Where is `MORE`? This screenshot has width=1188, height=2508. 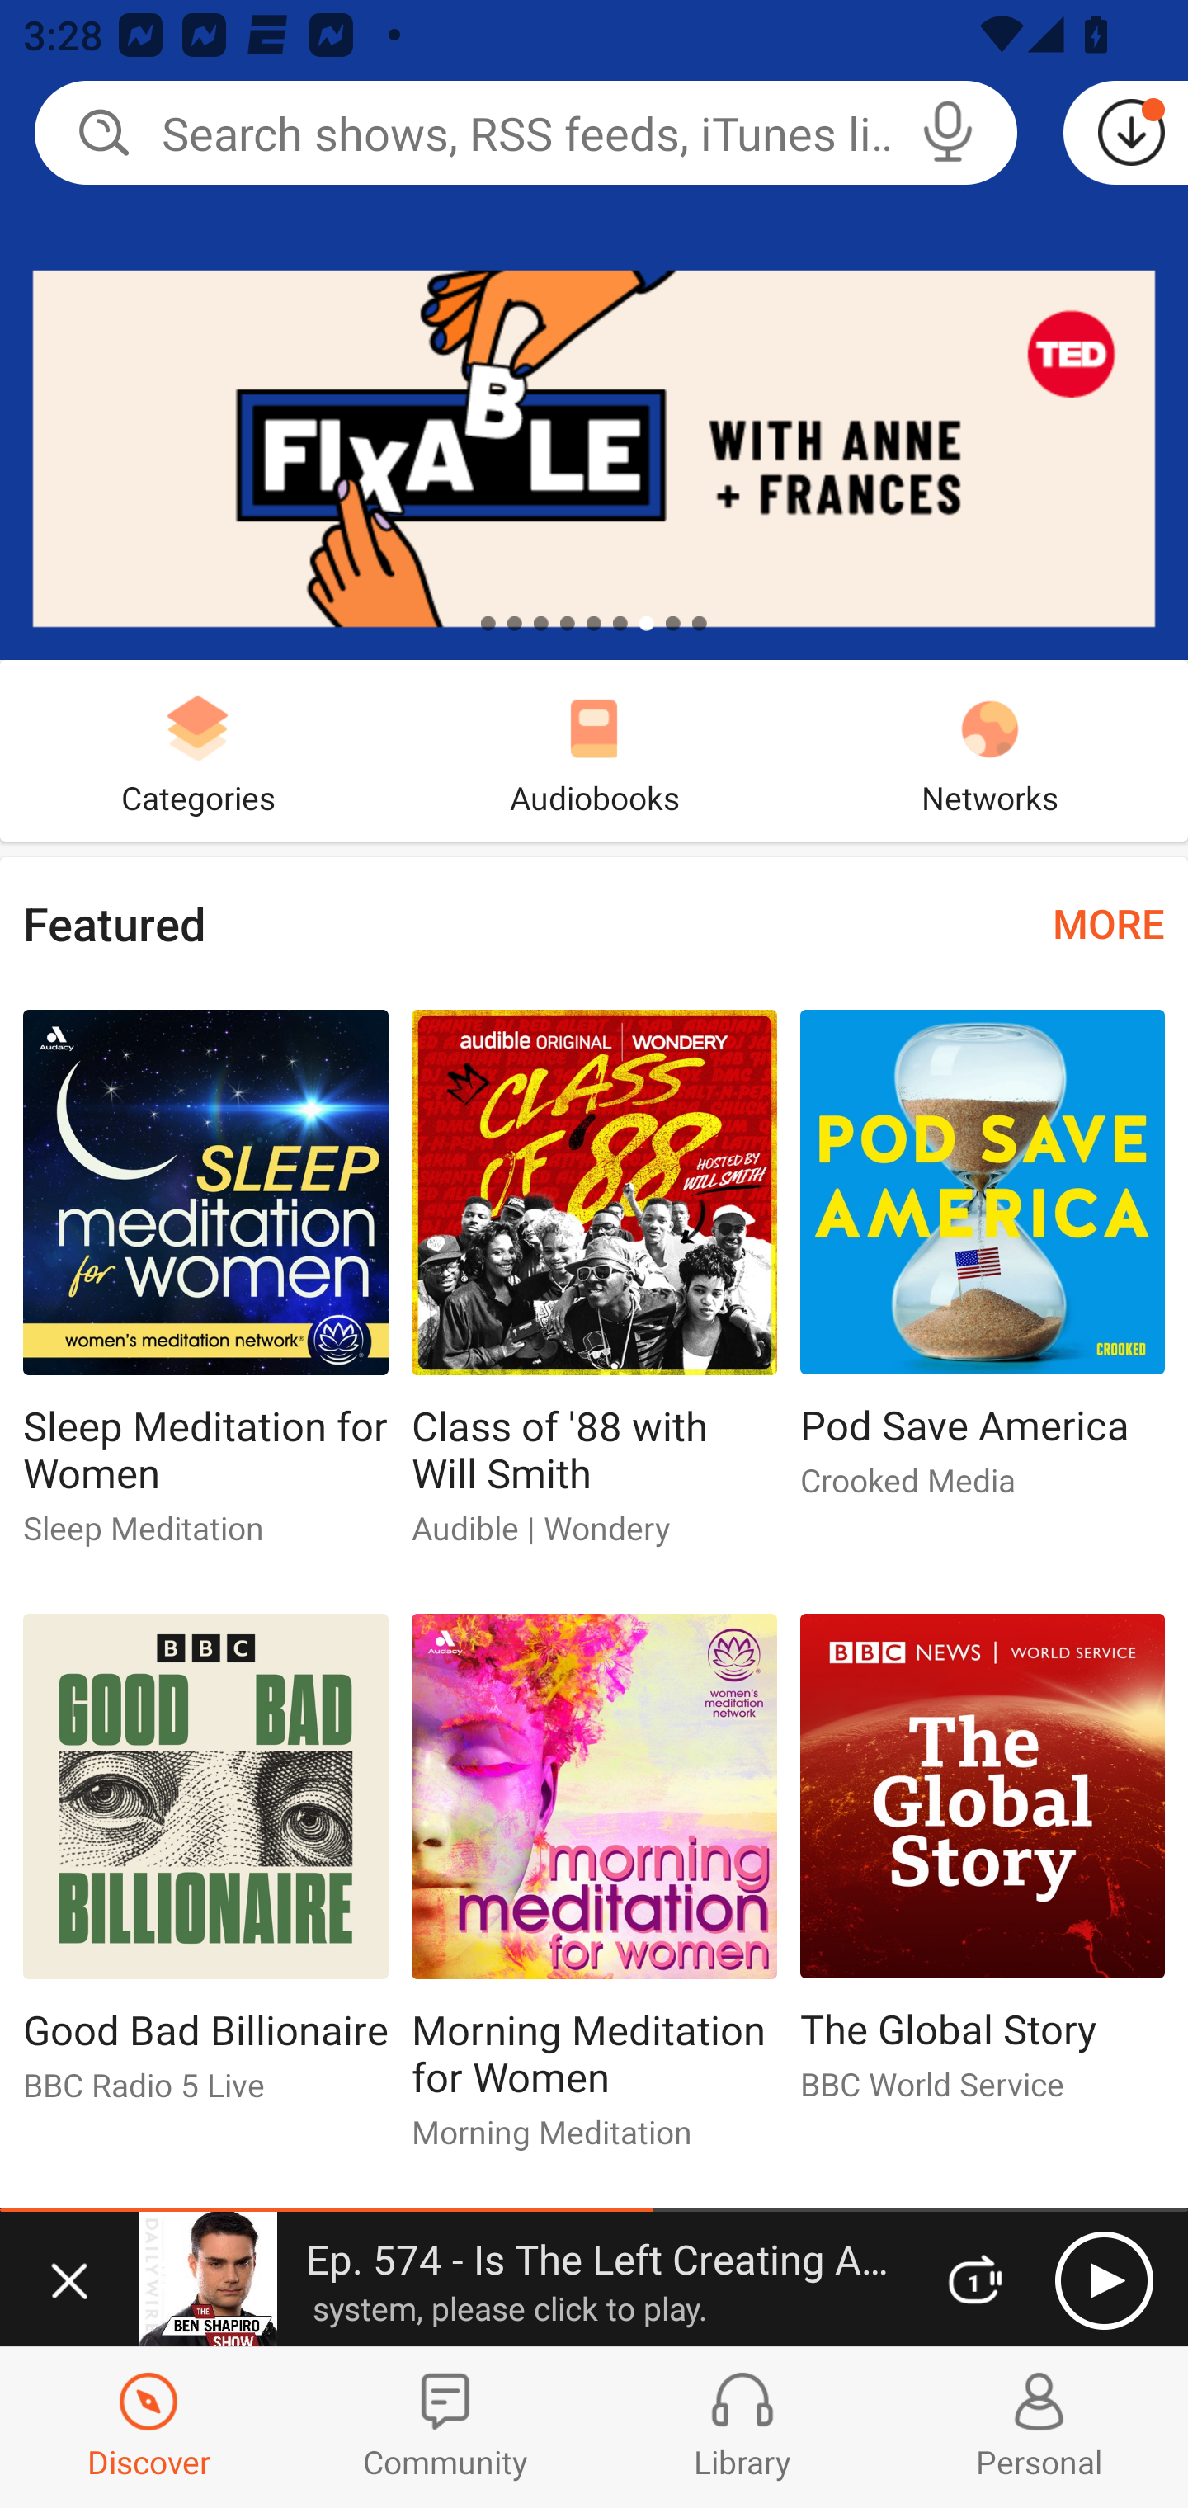
MORE is located at coordinates (1109, 922).